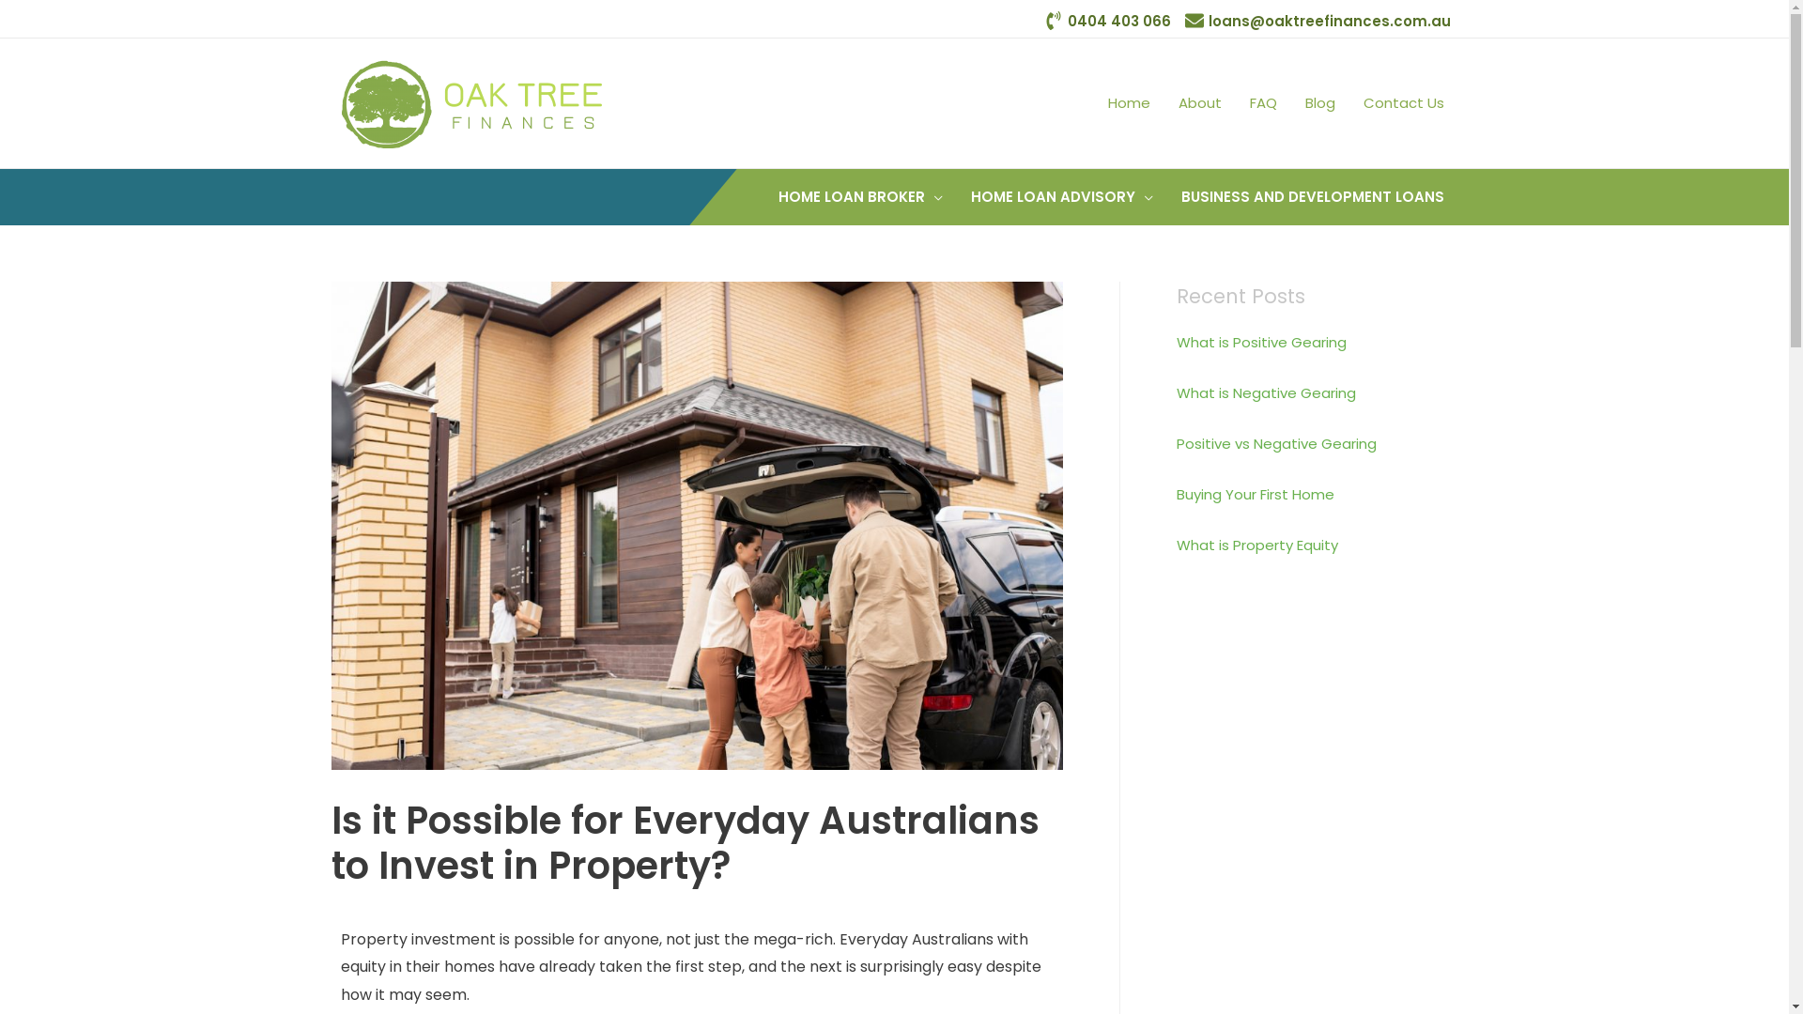 The width and height of the screenshot is (1803, 1014). Describe the element at coordinates (1275, 443) in the screenshot. I see `Positive vs Negative Gearing` at that location.